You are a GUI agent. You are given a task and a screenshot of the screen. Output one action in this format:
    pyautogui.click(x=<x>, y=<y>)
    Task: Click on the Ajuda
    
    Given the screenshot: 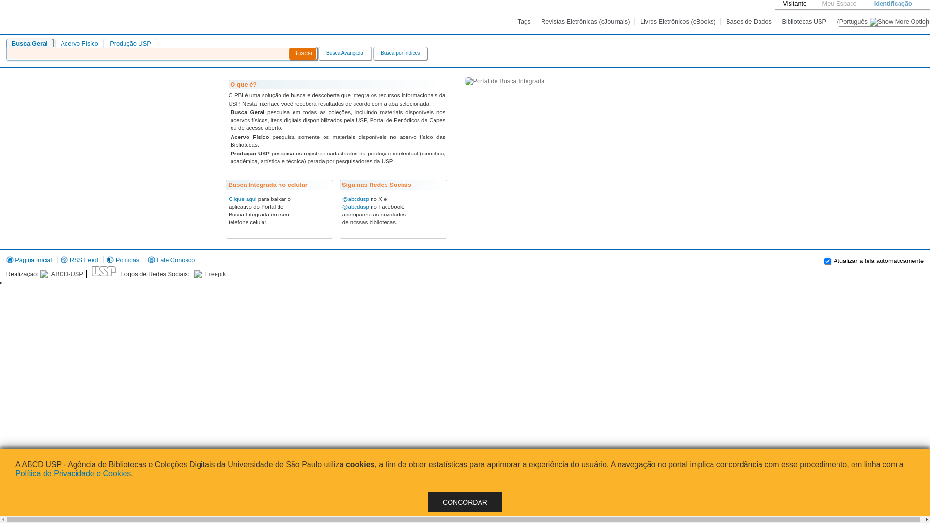 What is the action you would take?
    pyautogui.click(x=846, y=21)
    